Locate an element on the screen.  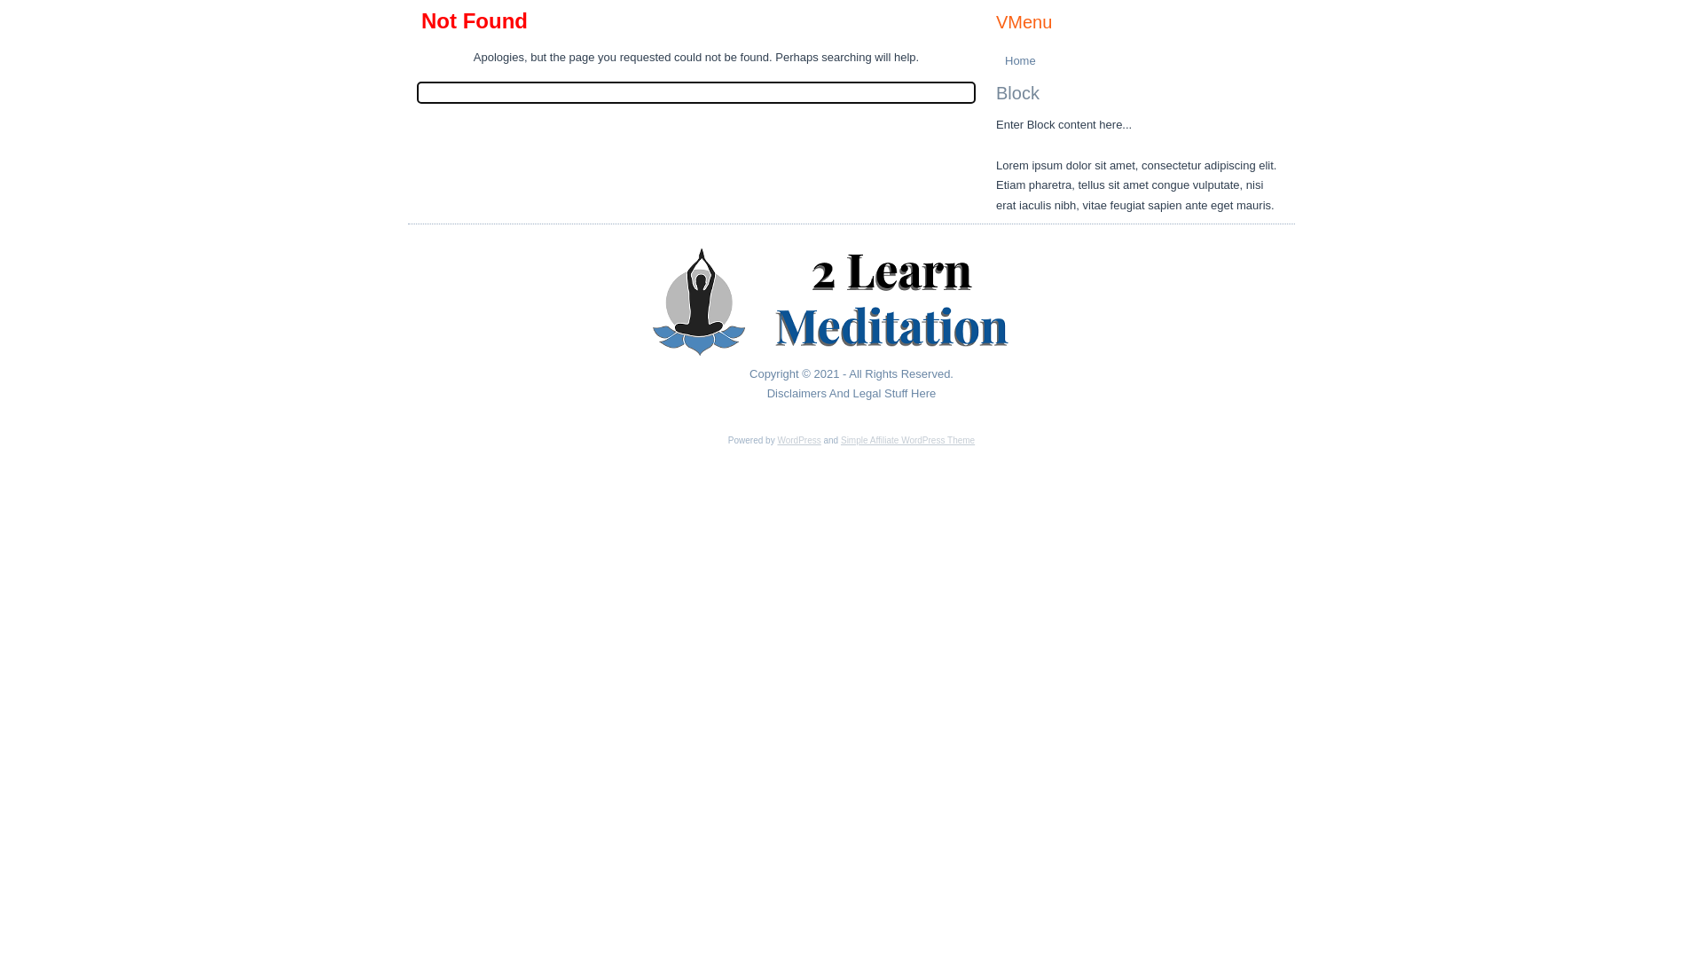
Home is located at coordinates (1140, 61).